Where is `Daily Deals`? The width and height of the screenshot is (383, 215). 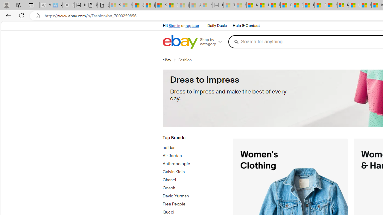 Daily Deals is located at coordinates (217, 26).